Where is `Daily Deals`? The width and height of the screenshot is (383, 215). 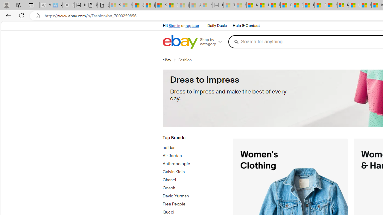 Daily Deals is located at coordinates (217, 26).